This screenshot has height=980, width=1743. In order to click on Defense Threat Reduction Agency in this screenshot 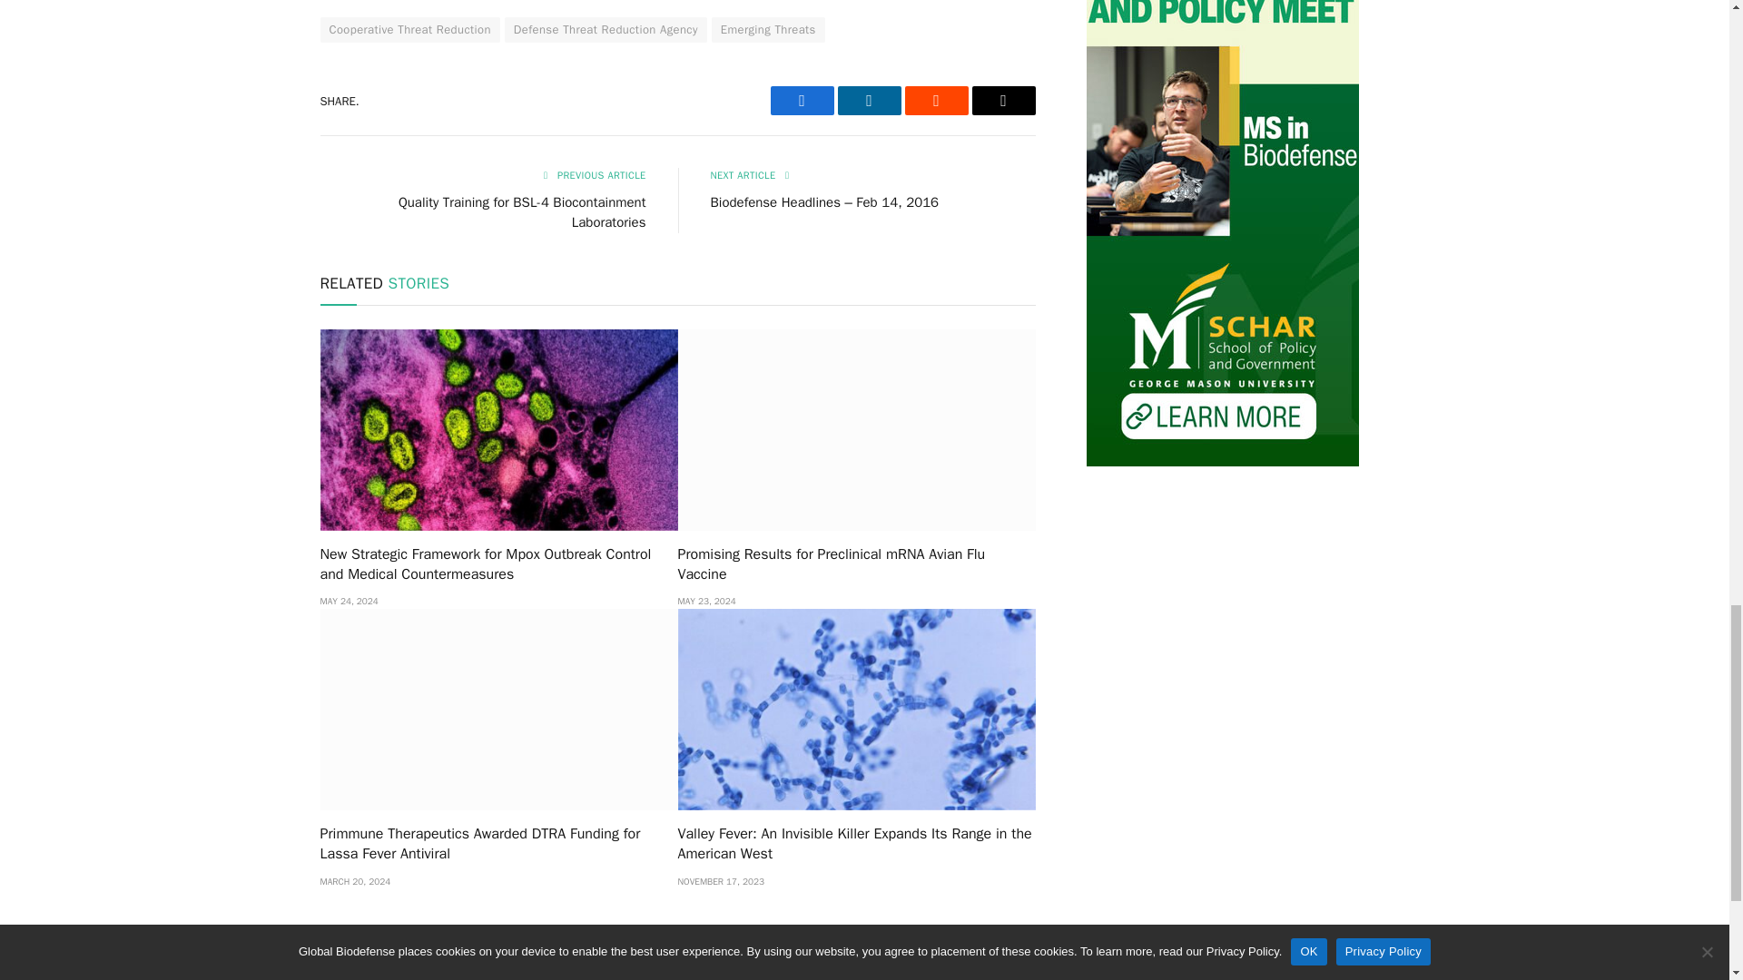, I will do `click(606, 30)`.